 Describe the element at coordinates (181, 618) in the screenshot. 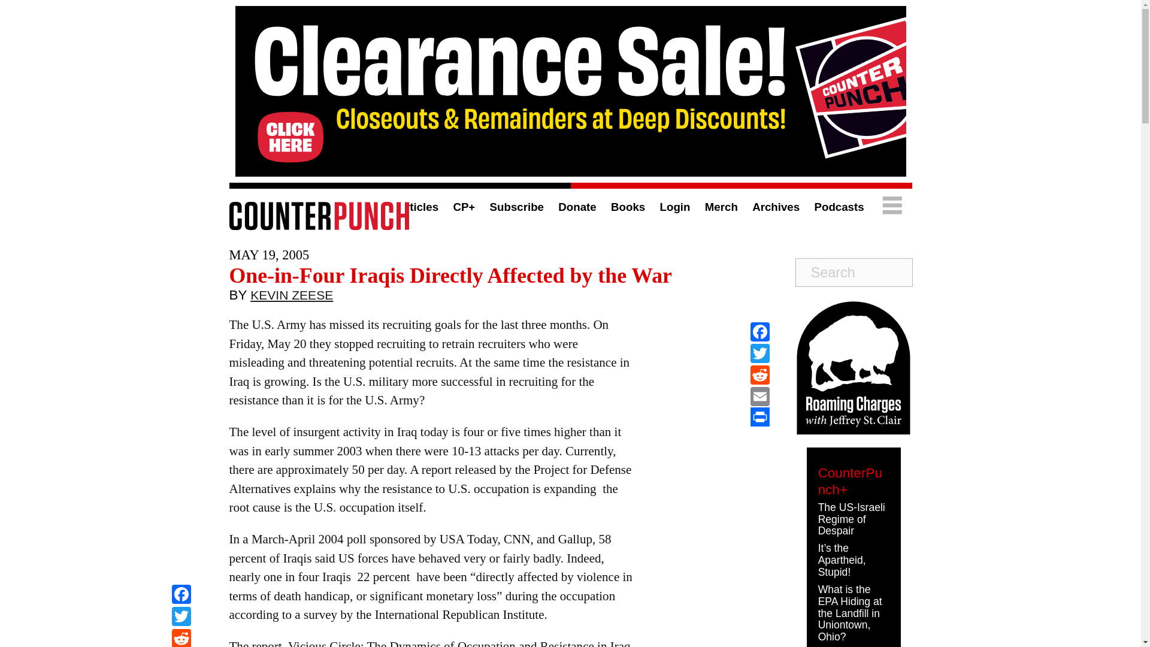

I see `Twitter` at that location.